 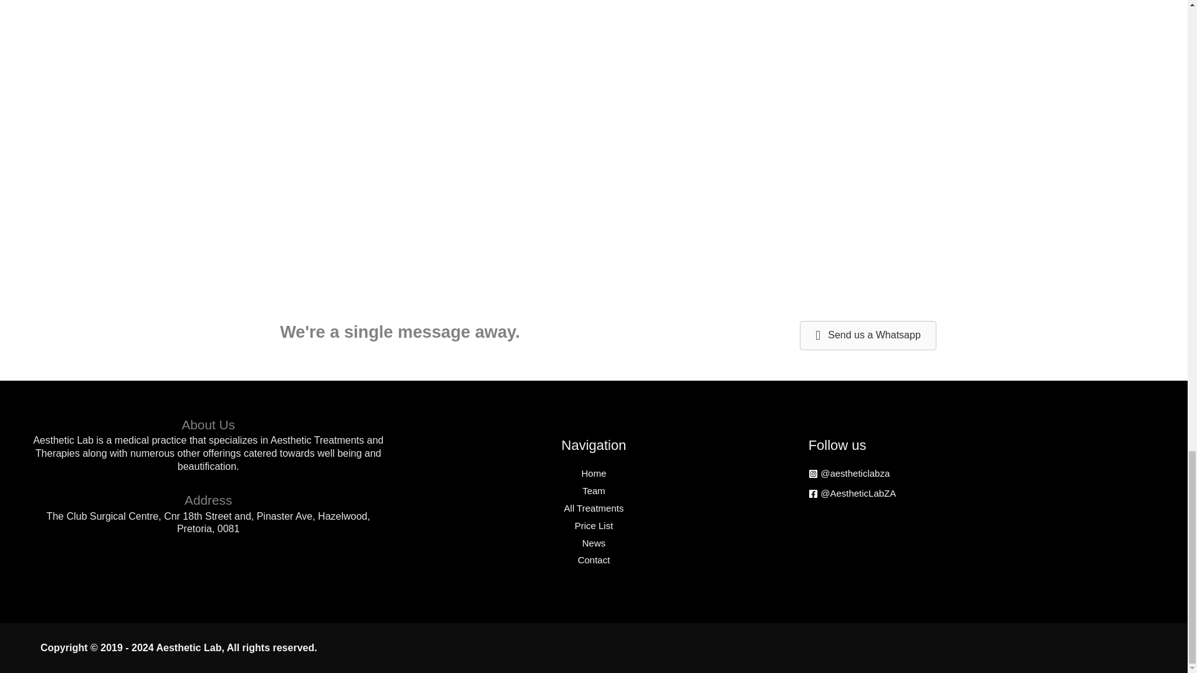 What do you see at coordinates (594, 525) in the screenshot?
I see `Price List` at bounding box center [594, 525].